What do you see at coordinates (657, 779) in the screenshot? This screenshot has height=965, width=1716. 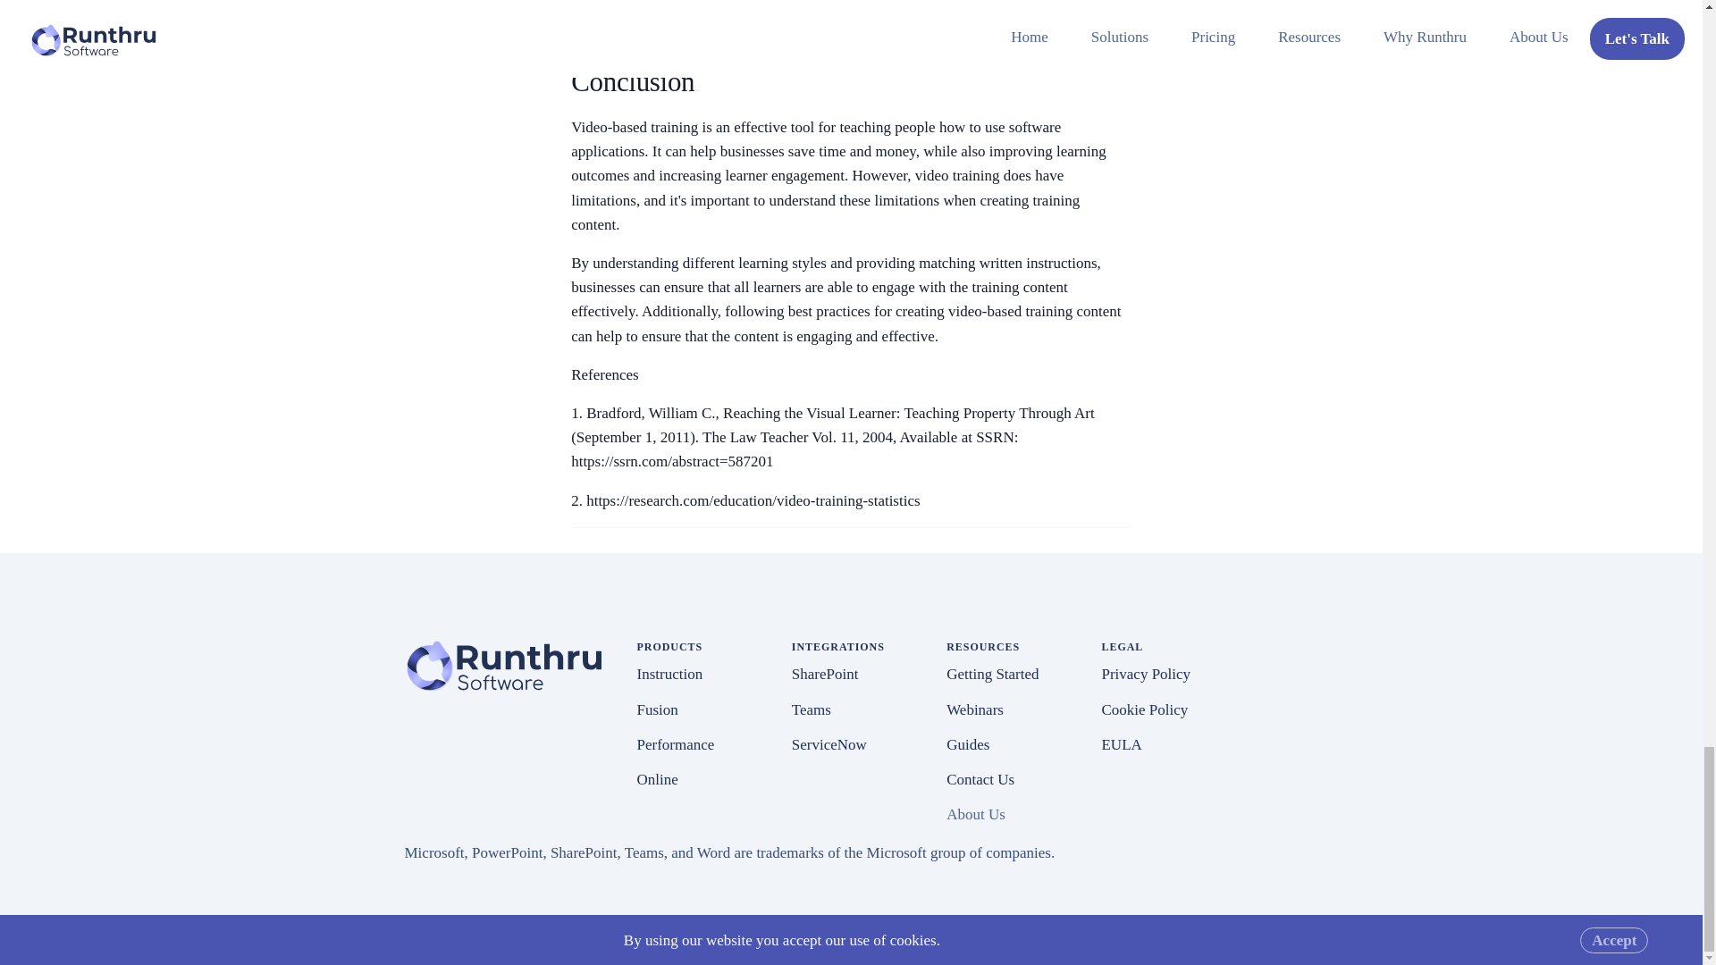 I see `Online` at bounding box center [657, 779].